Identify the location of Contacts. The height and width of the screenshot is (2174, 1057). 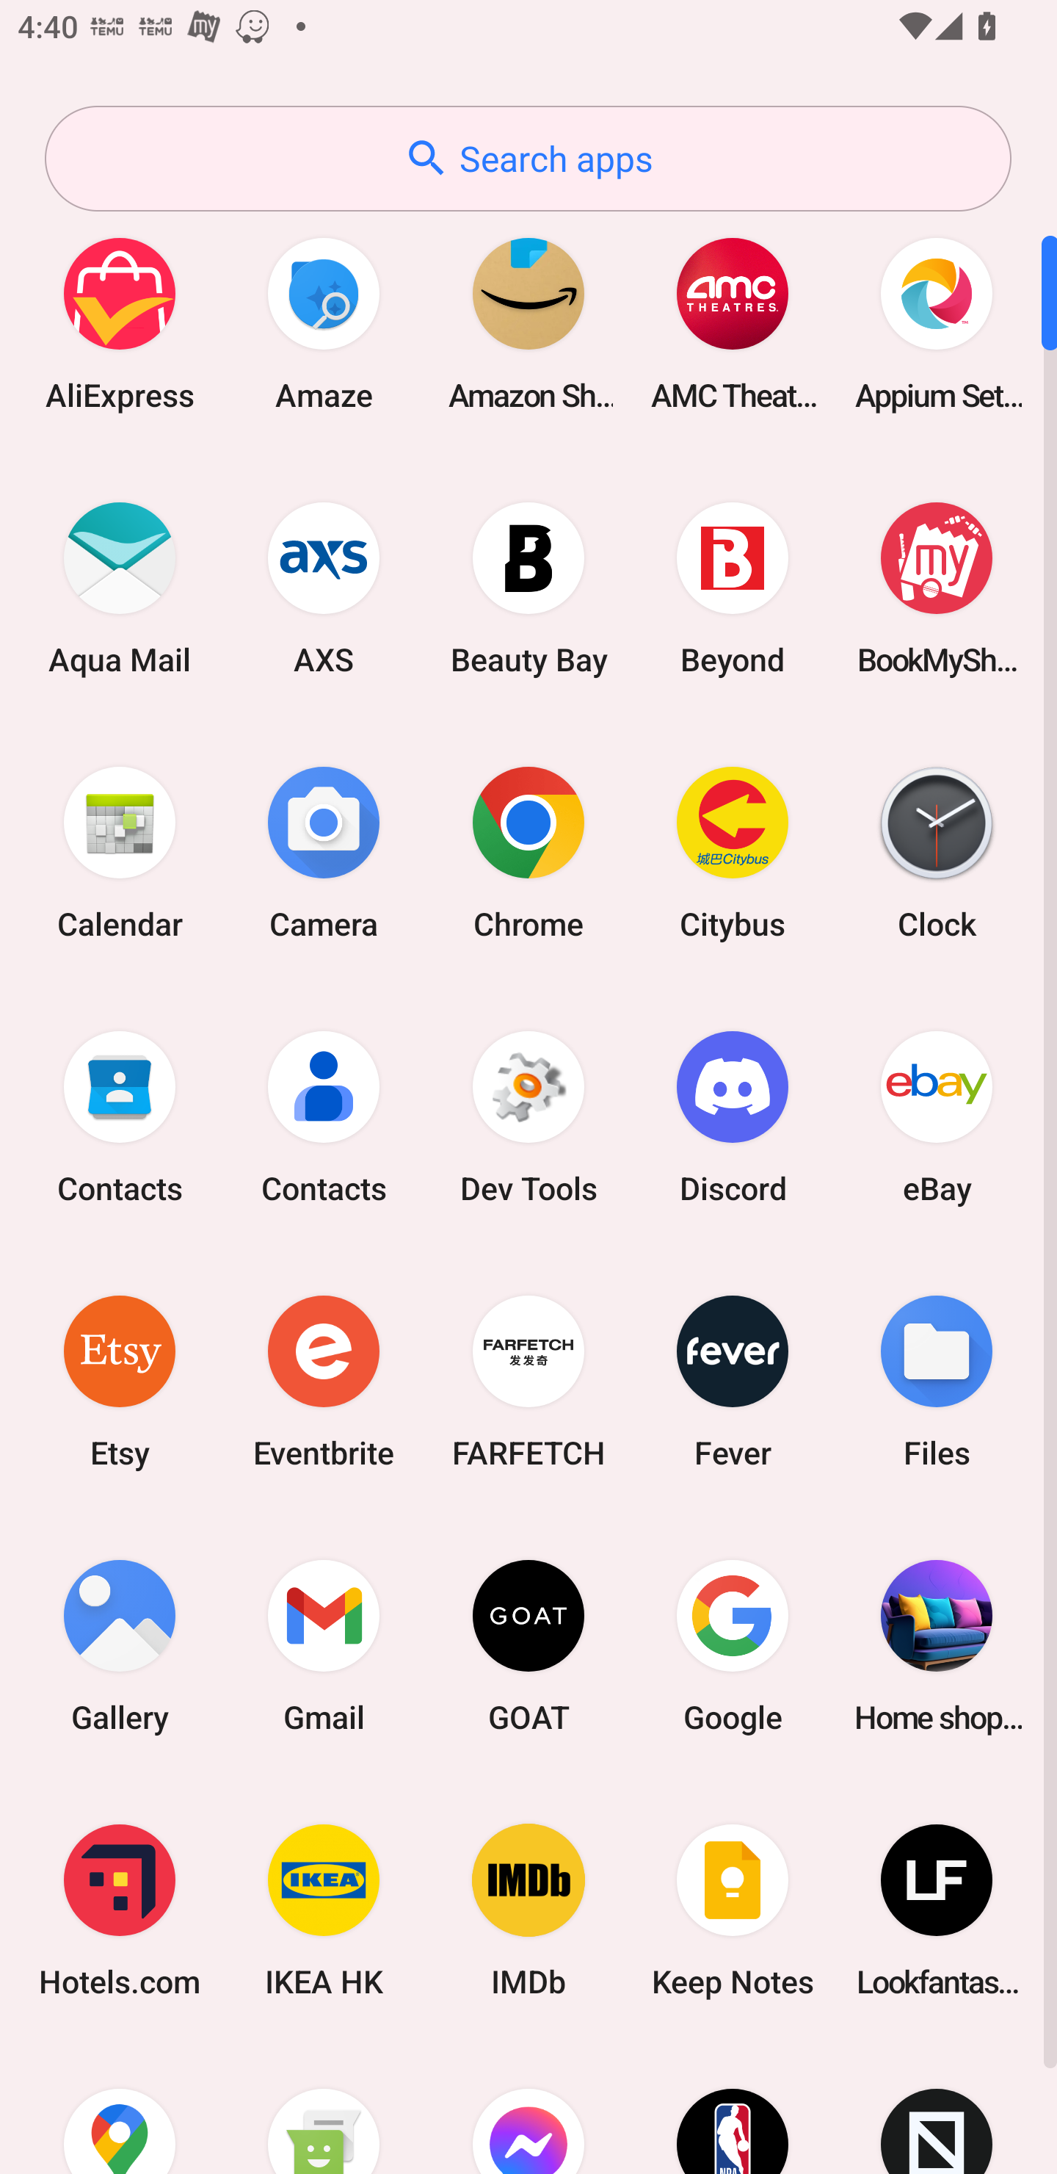
(324, 1116).